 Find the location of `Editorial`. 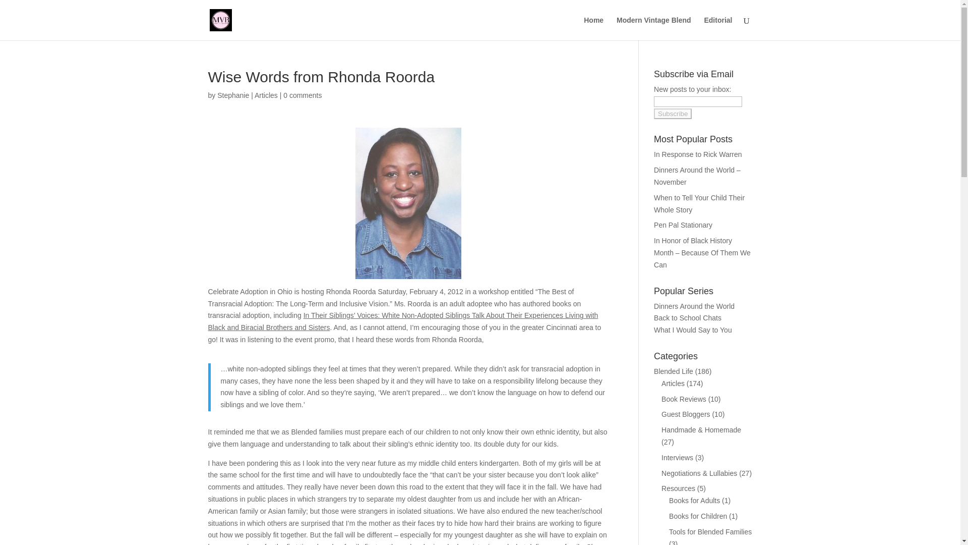

Editorial is located at coordinates (717, 28).